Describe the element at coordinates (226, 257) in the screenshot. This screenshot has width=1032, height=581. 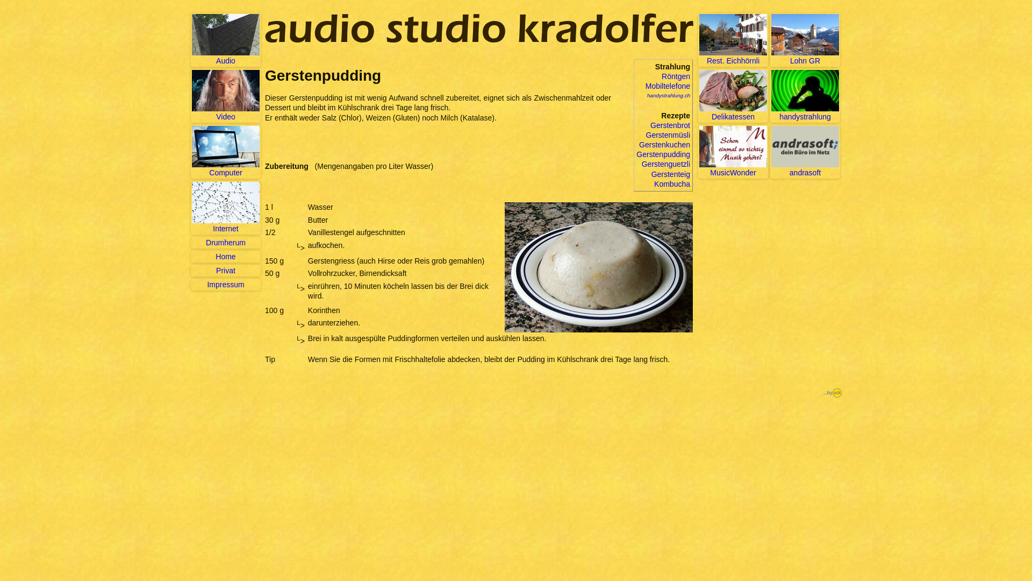
I see `Home` at that location.